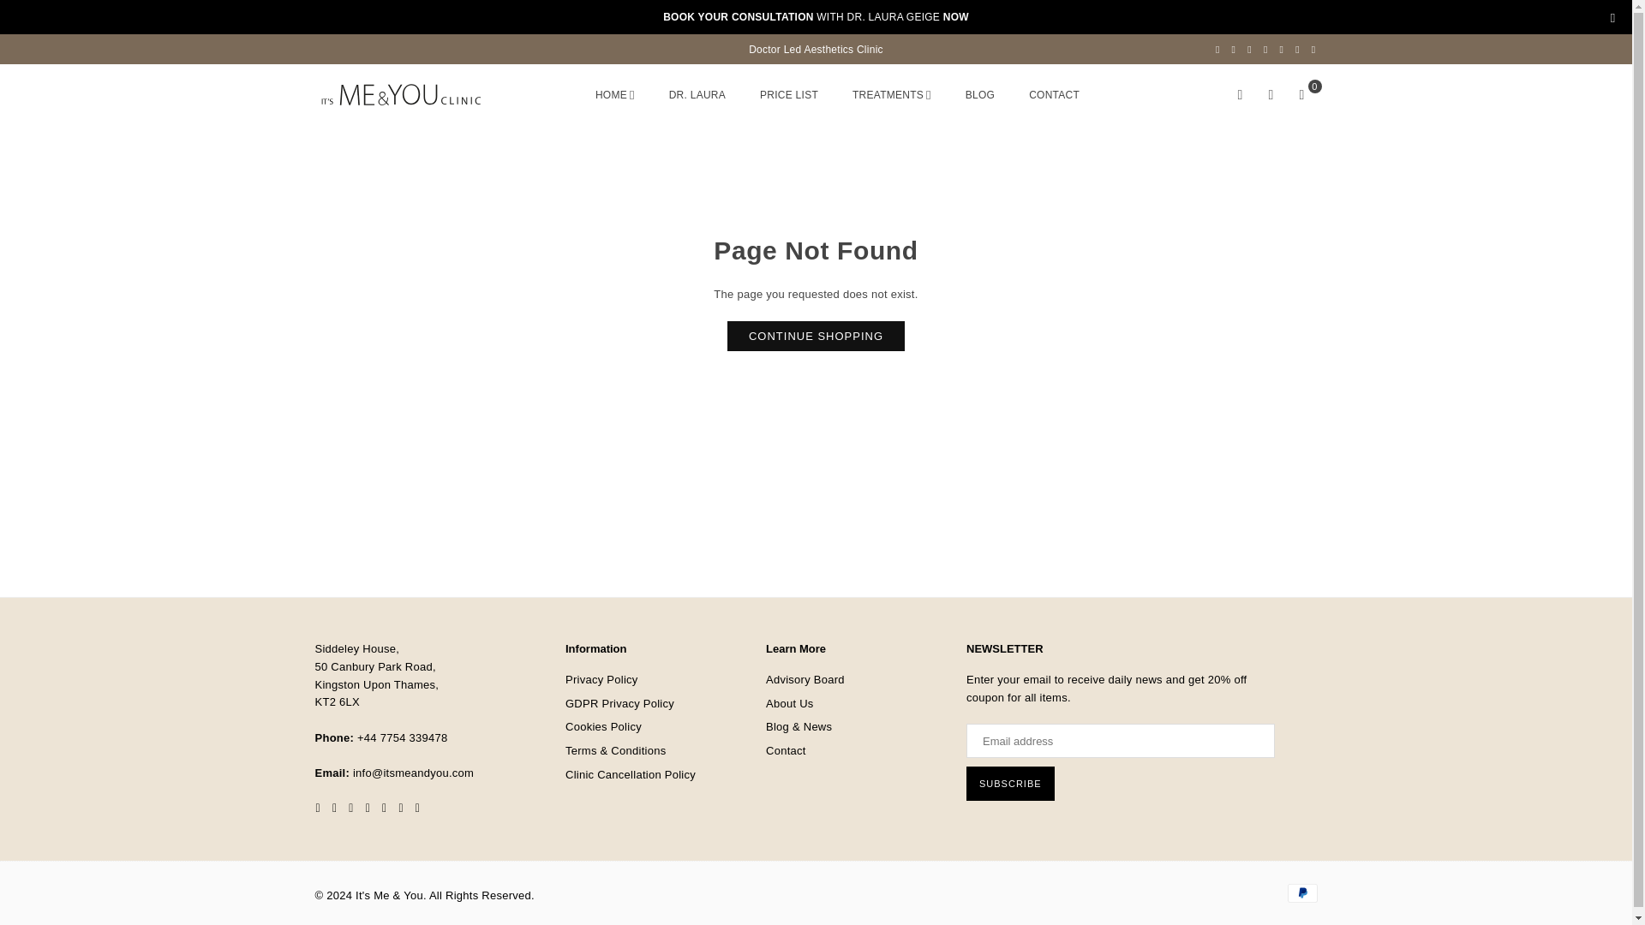  I want to click on Cart, so click(1301, 94).